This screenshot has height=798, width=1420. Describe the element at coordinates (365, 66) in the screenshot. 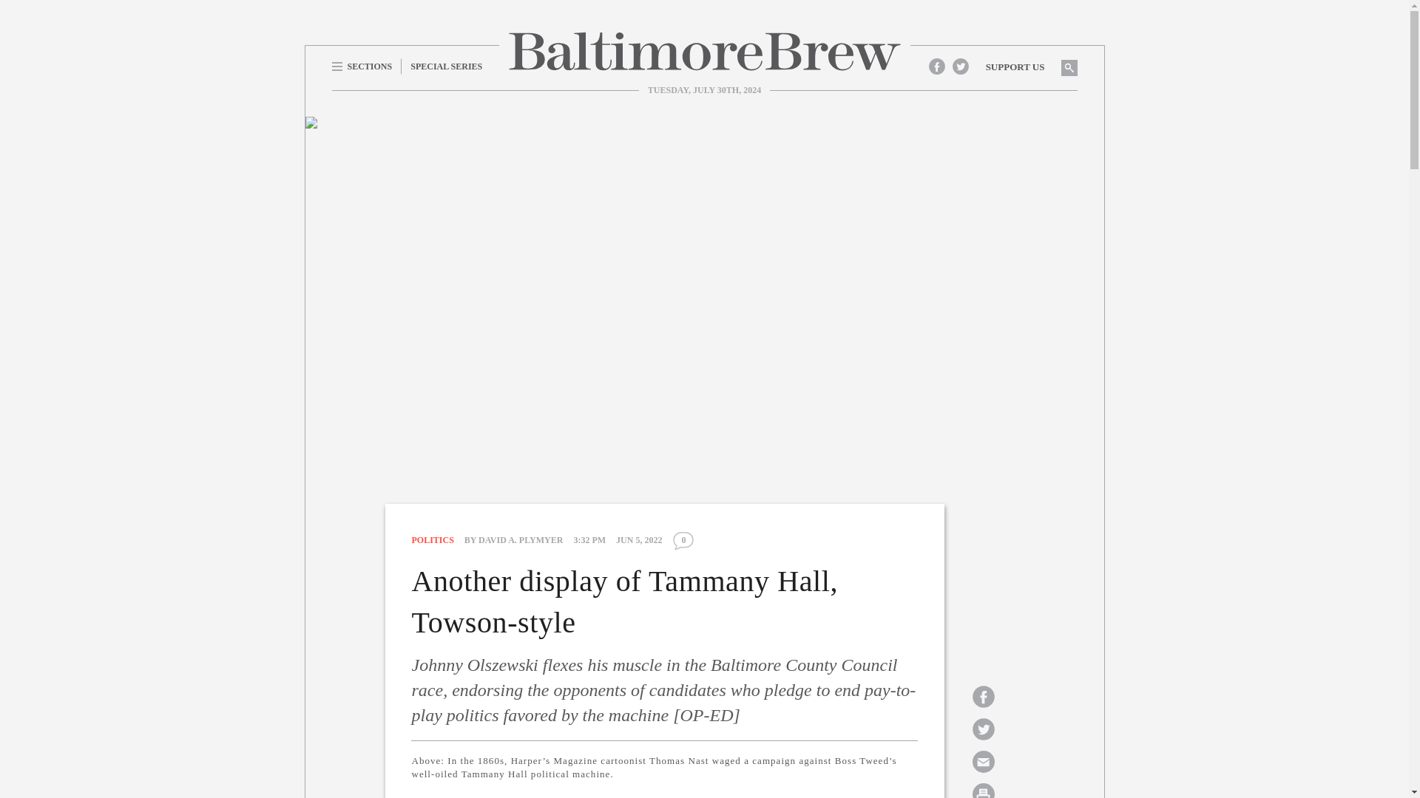

I see `SECTIONS` at that location.